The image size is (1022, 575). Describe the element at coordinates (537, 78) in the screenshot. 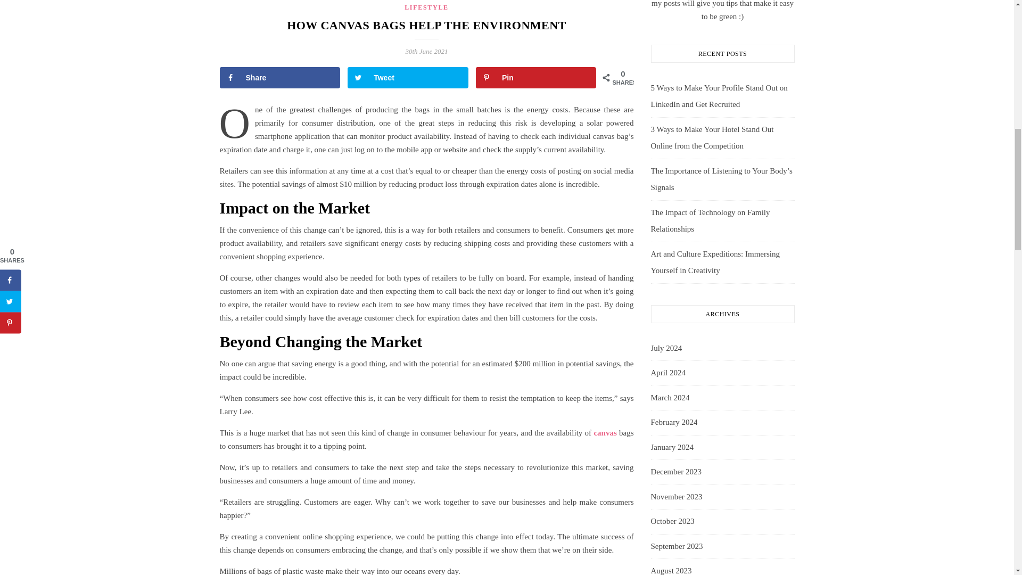

I see `Pin` at that location.